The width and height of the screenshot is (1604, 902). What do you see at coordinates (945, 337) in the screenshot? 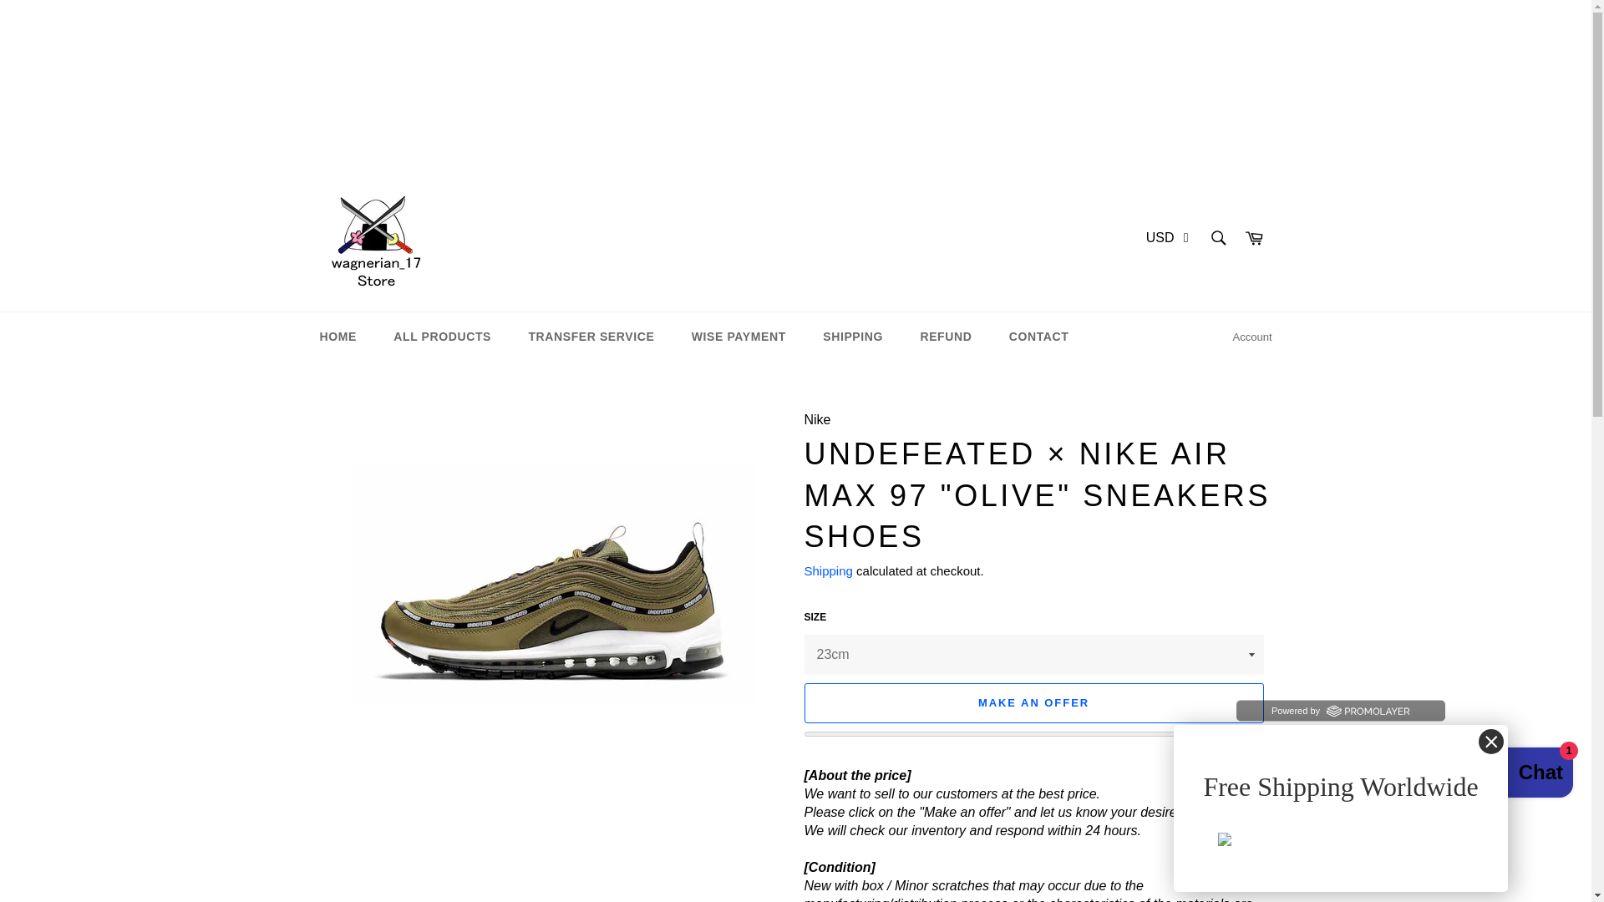
I see `REFUND` at bounding box center [945, 337].